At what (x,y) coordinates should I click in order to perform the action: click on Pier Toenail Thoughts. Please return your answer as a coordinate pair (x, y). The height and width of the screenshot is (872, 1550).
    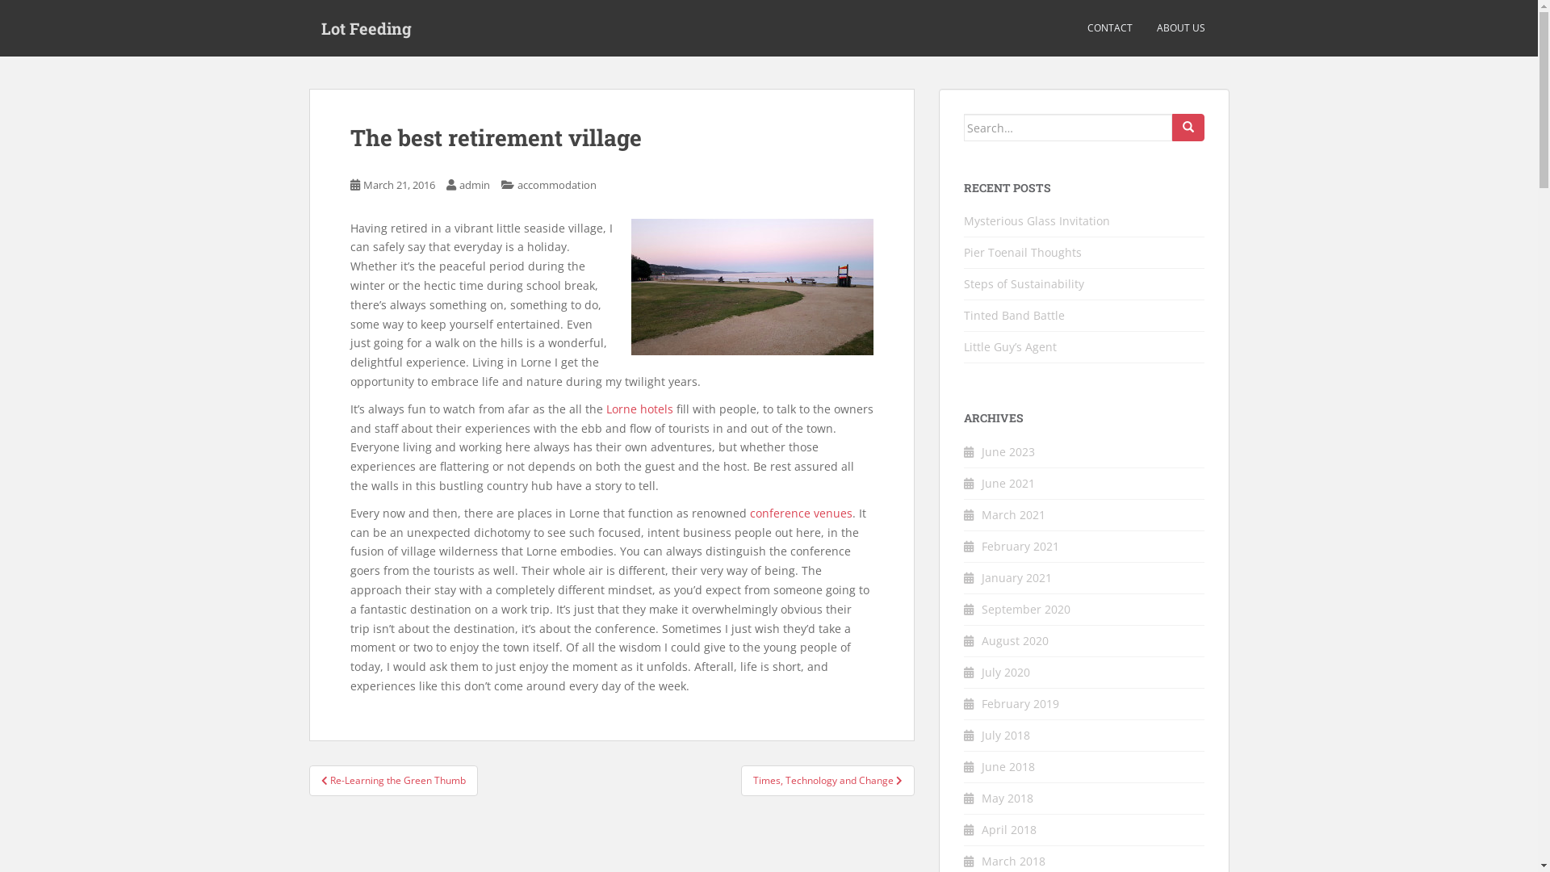
    Looking at the image, I should click on (1023, 252).